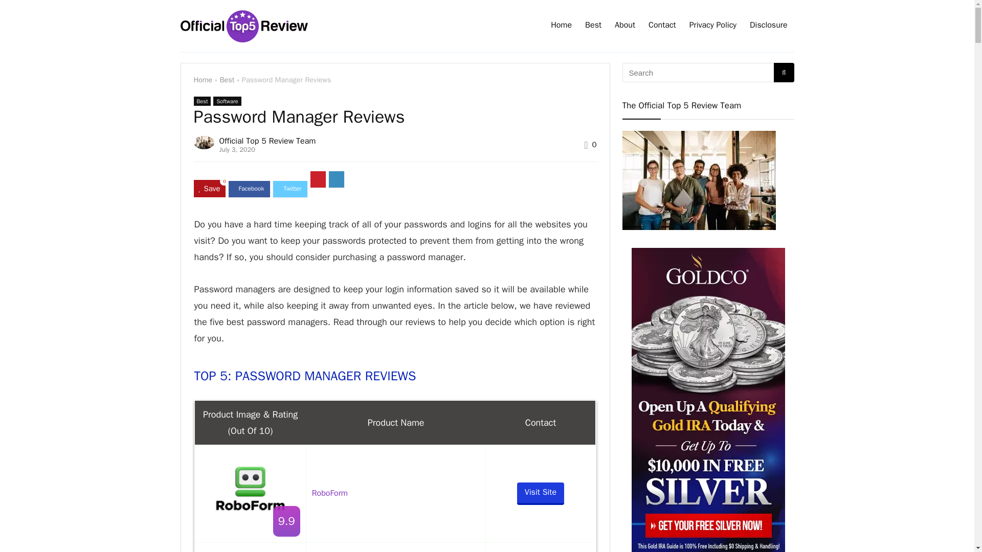  What do you see at coordinates (251, 489) in the screenshot?
I see `RoboForm` at bounding box center [251, 489].